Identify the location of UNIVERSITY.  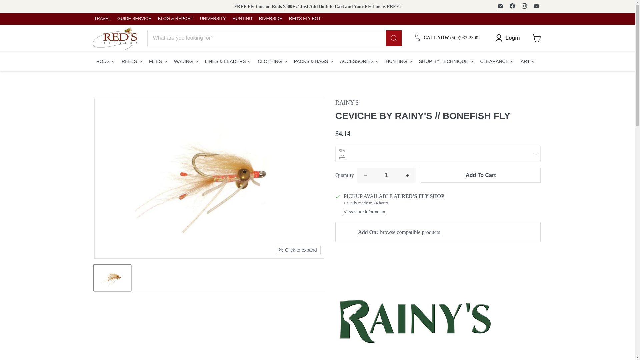
(213, 19).